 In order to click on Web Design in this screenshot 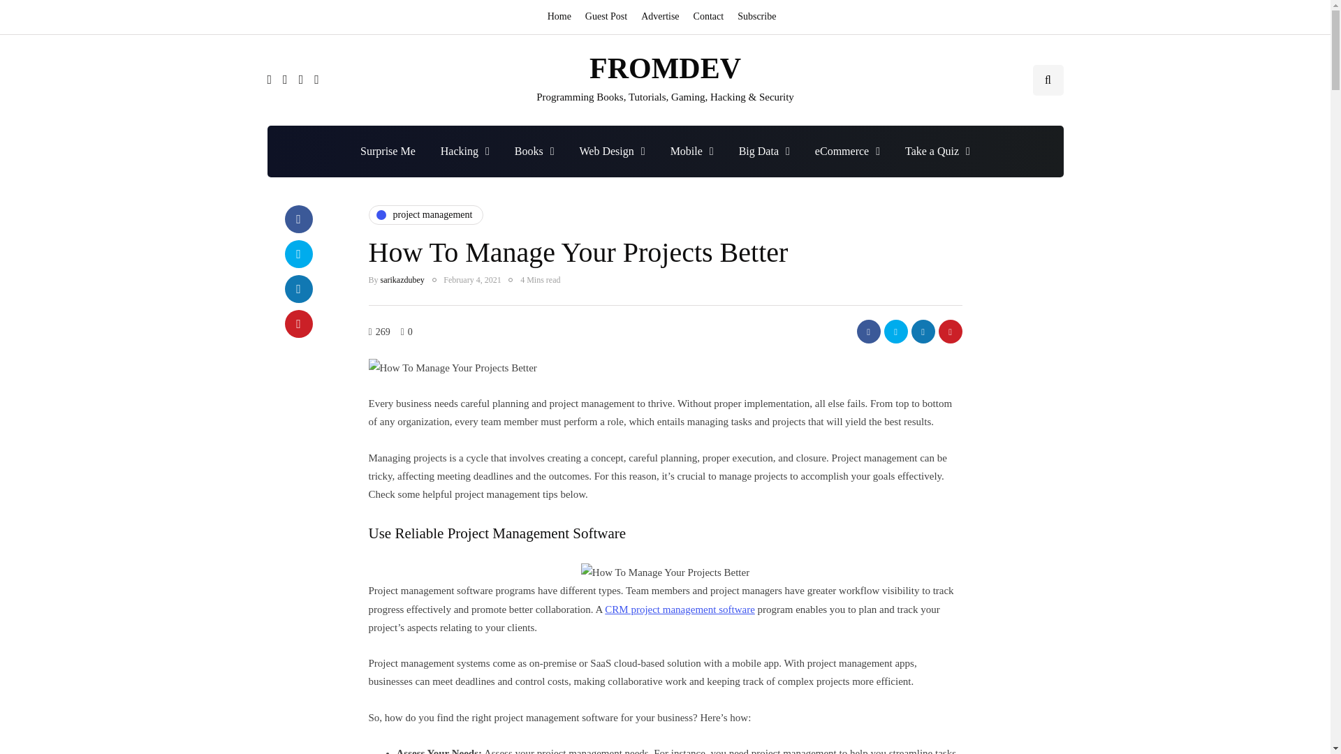, I will do `click(613, 151)`.